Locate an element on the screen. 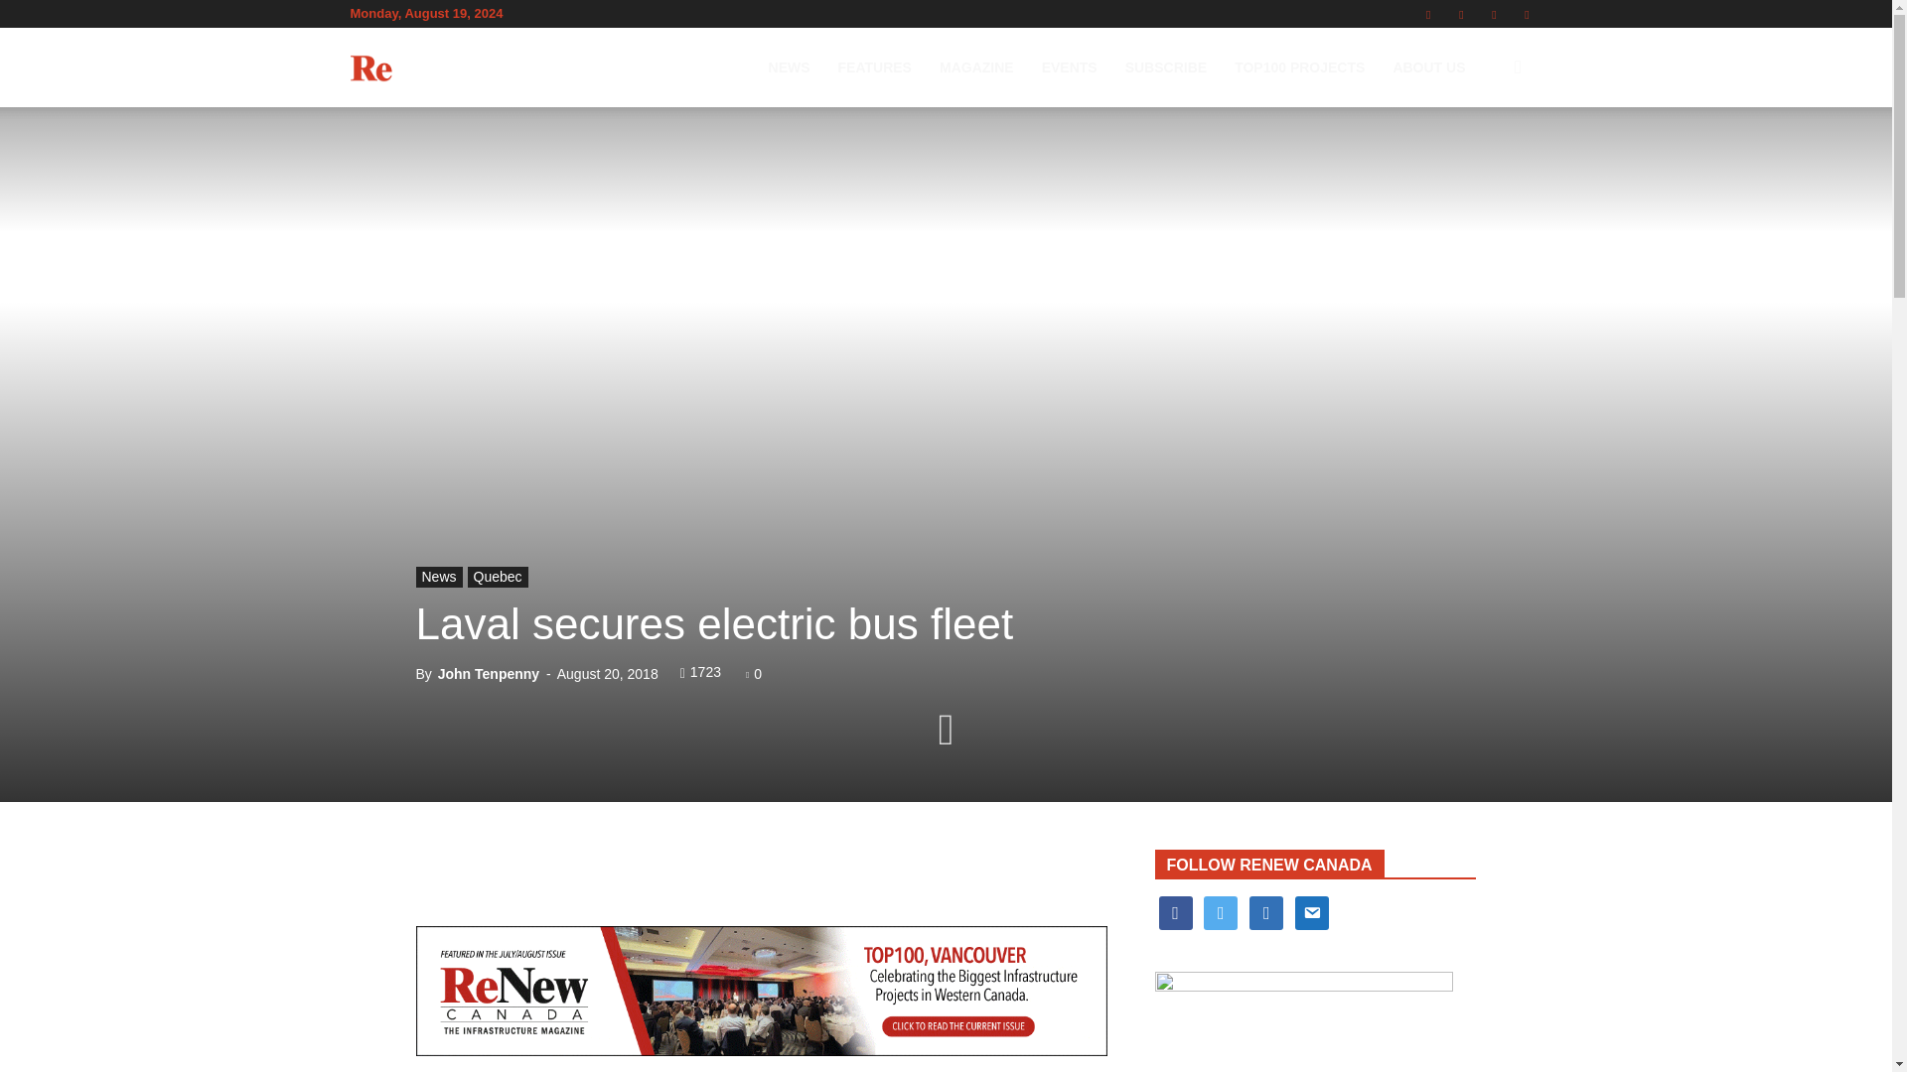 This screenshot has height=1072, width=1907. Search is located at coordinates (1486, 163).